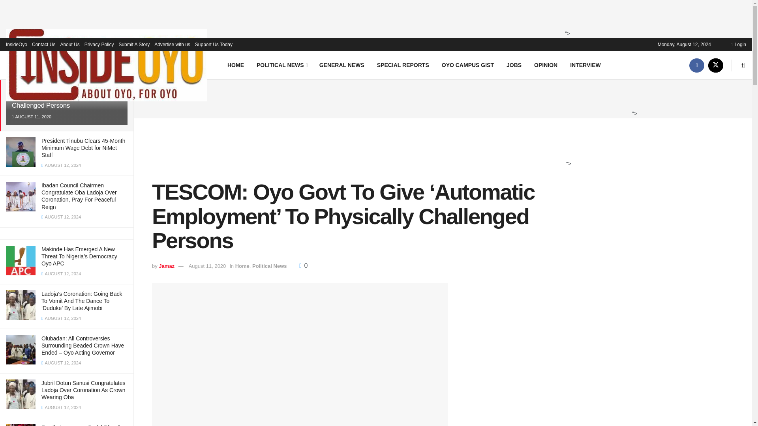  What do you see at coordinates (118, 50) in the screenshot?
I see `Filter` at bounding box center [118, 50].